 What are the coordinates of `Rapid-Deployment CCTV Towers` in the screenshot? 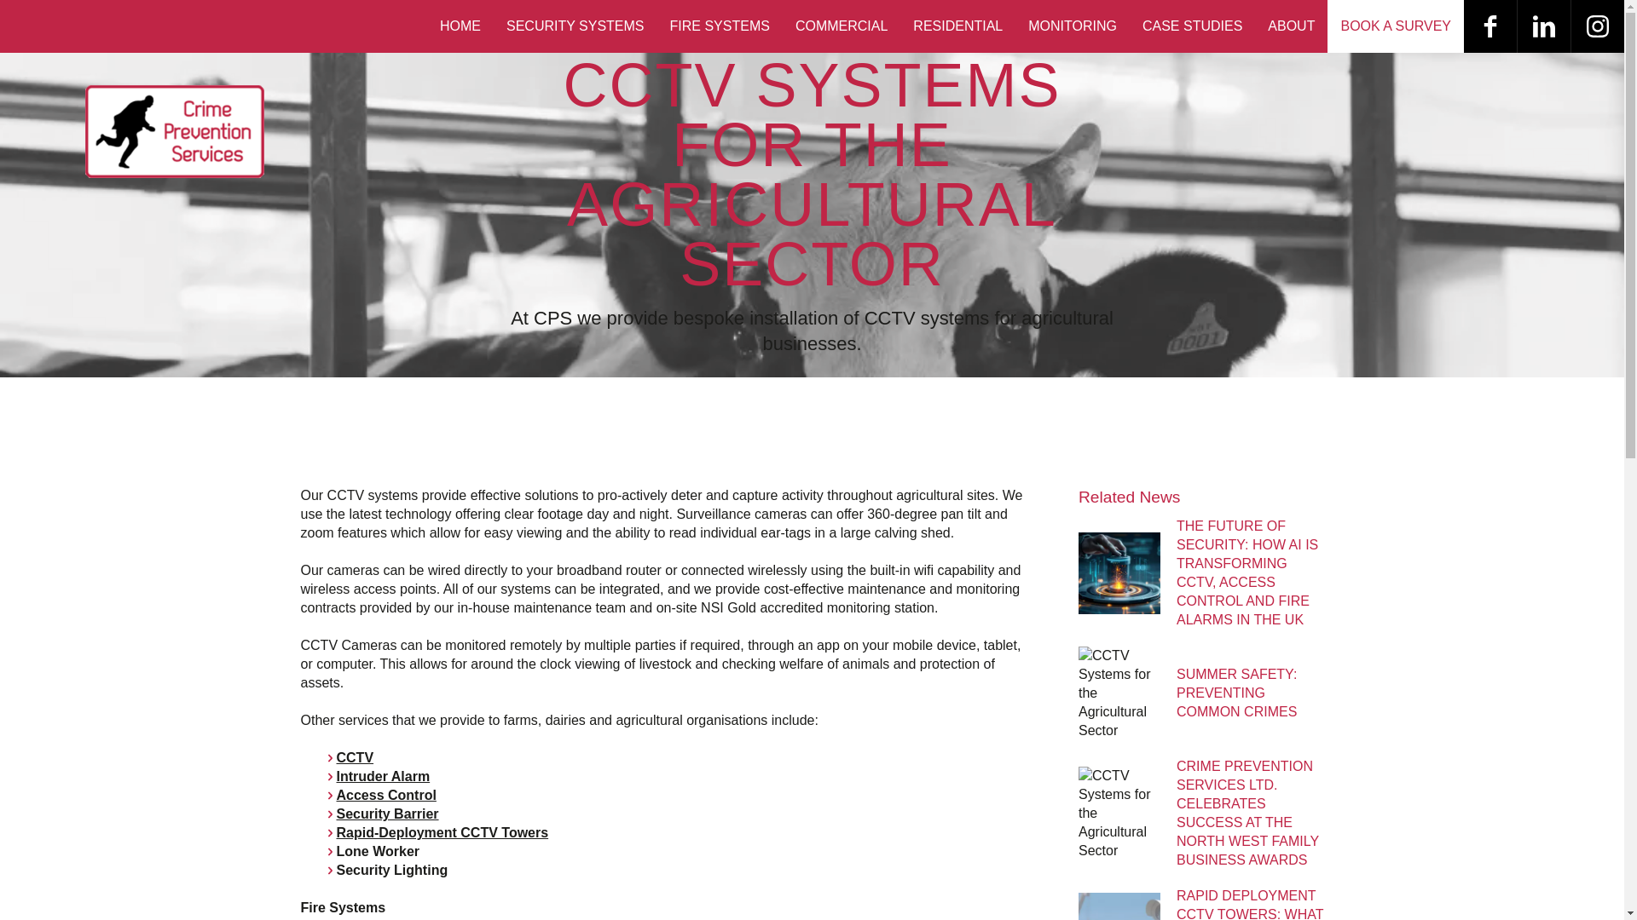 It's located at (442, 832).